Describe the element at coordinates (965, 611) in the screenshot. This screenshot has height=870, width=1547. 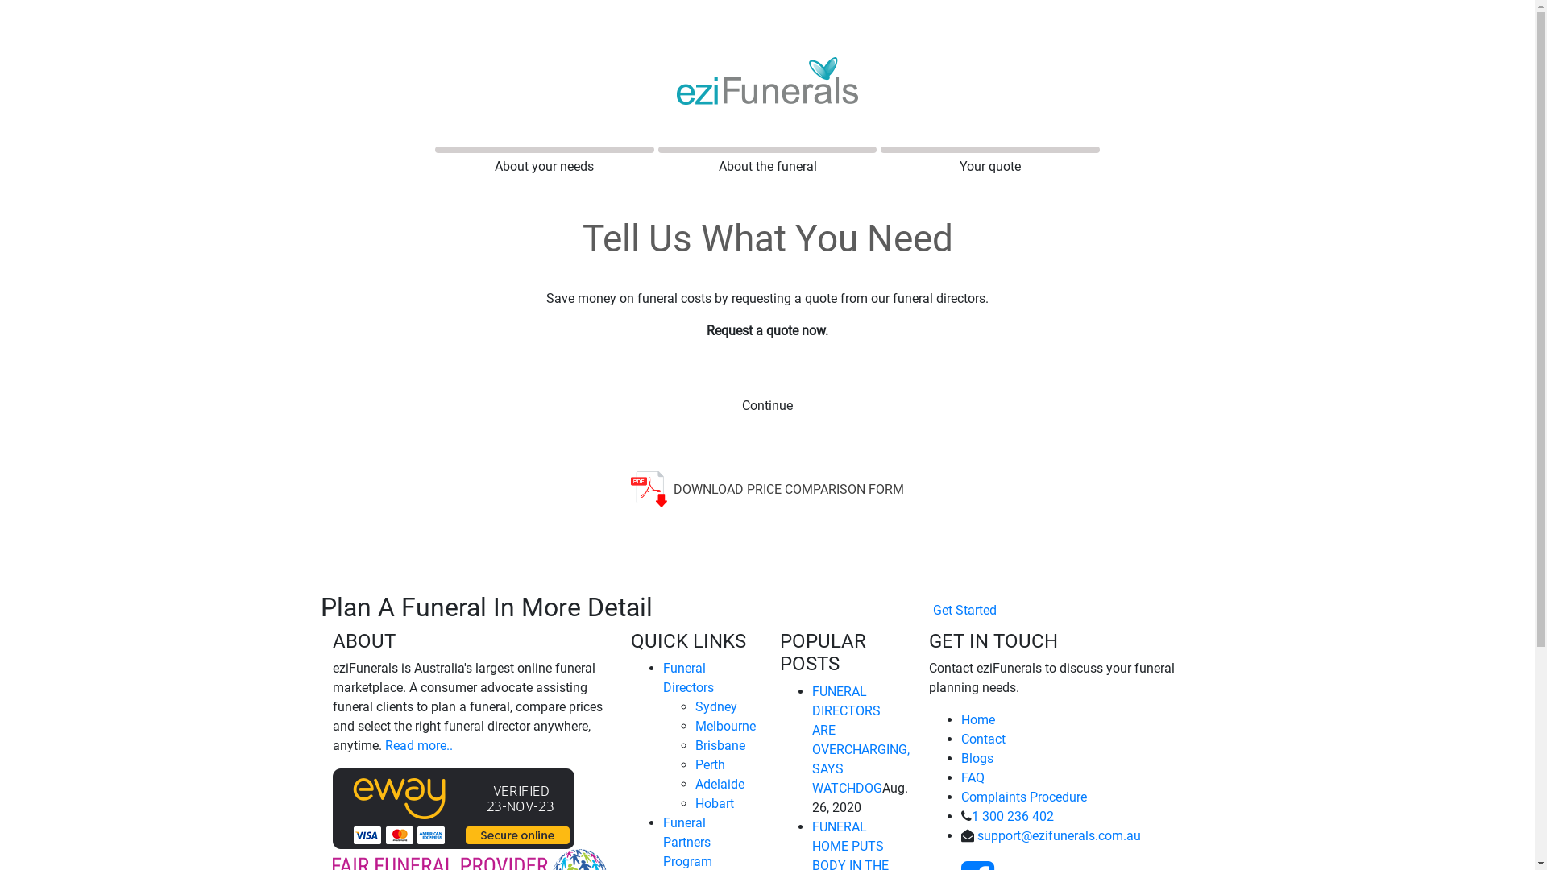
I see `Get Started` at that location.